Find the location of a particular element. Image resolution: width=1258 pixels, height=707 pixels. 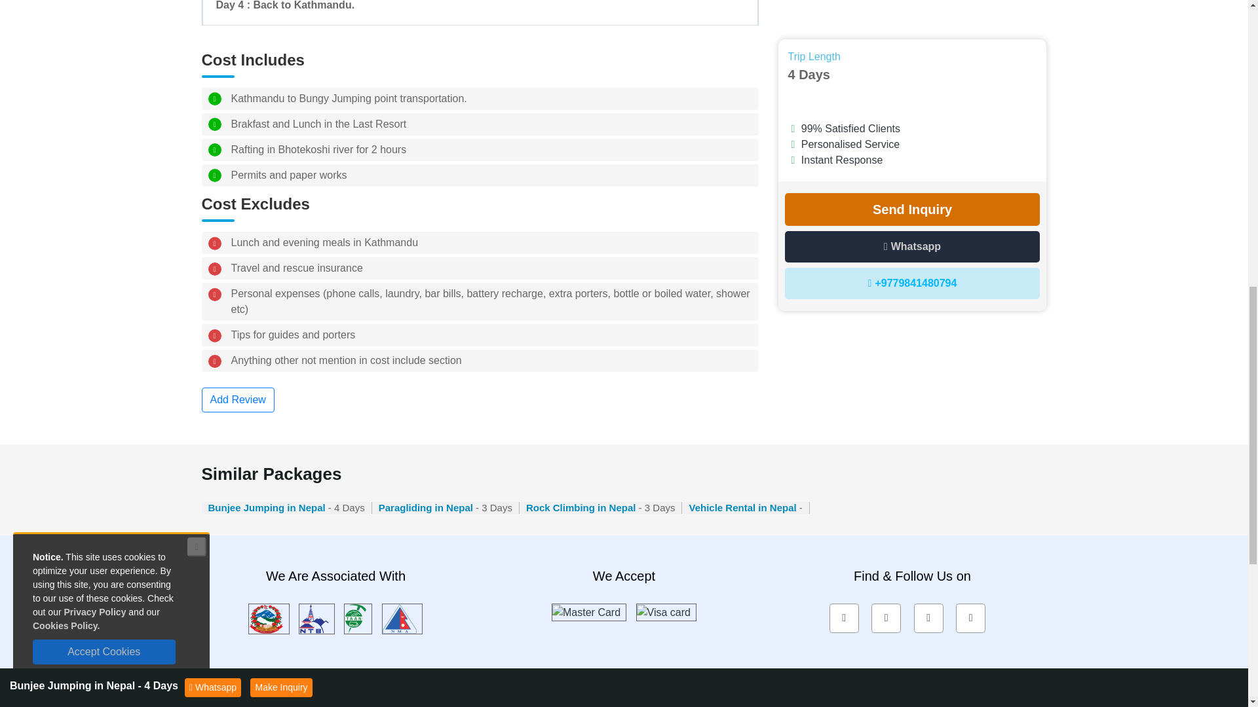

TAAN is located at coordinates (358, 618).